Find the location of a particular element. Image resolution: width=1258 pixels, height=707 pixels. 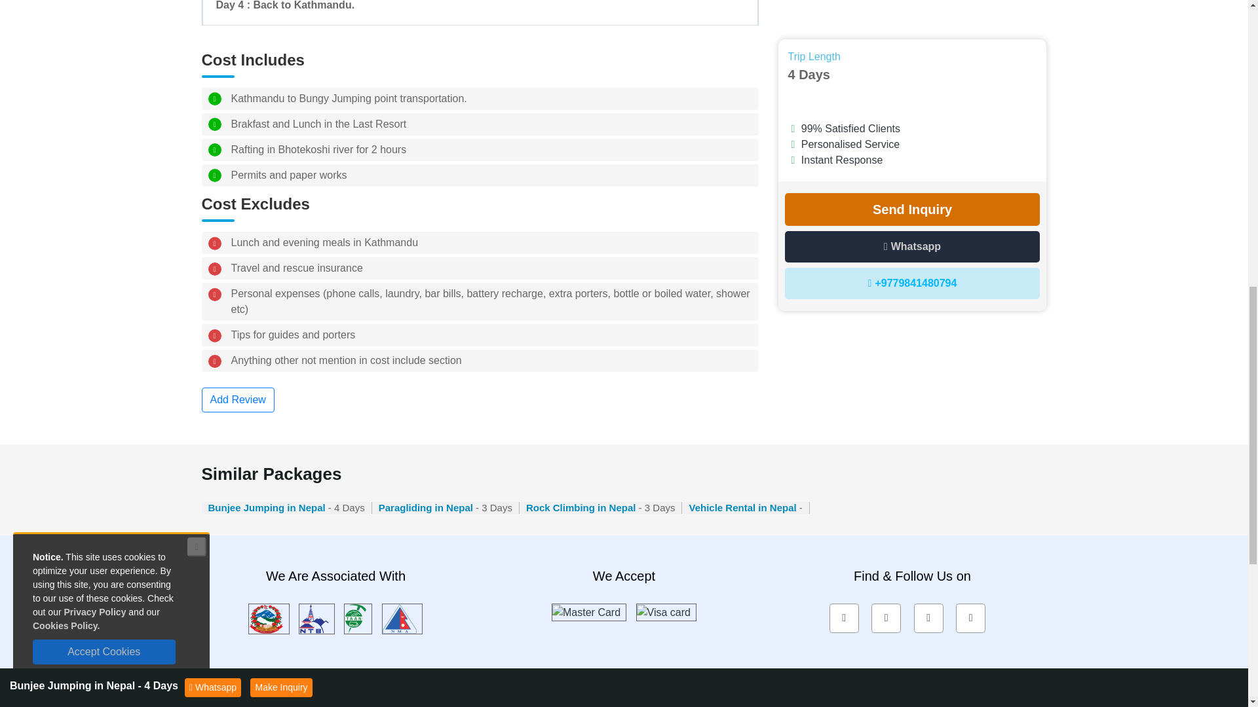

TAAN is located at coordinates (358, 618).